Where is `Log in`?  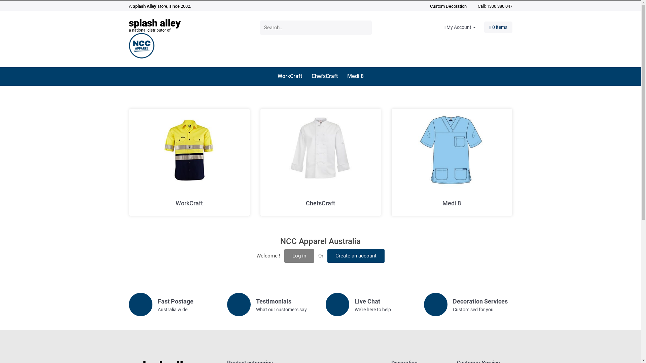
Log in is located at coordinates (299, 256).